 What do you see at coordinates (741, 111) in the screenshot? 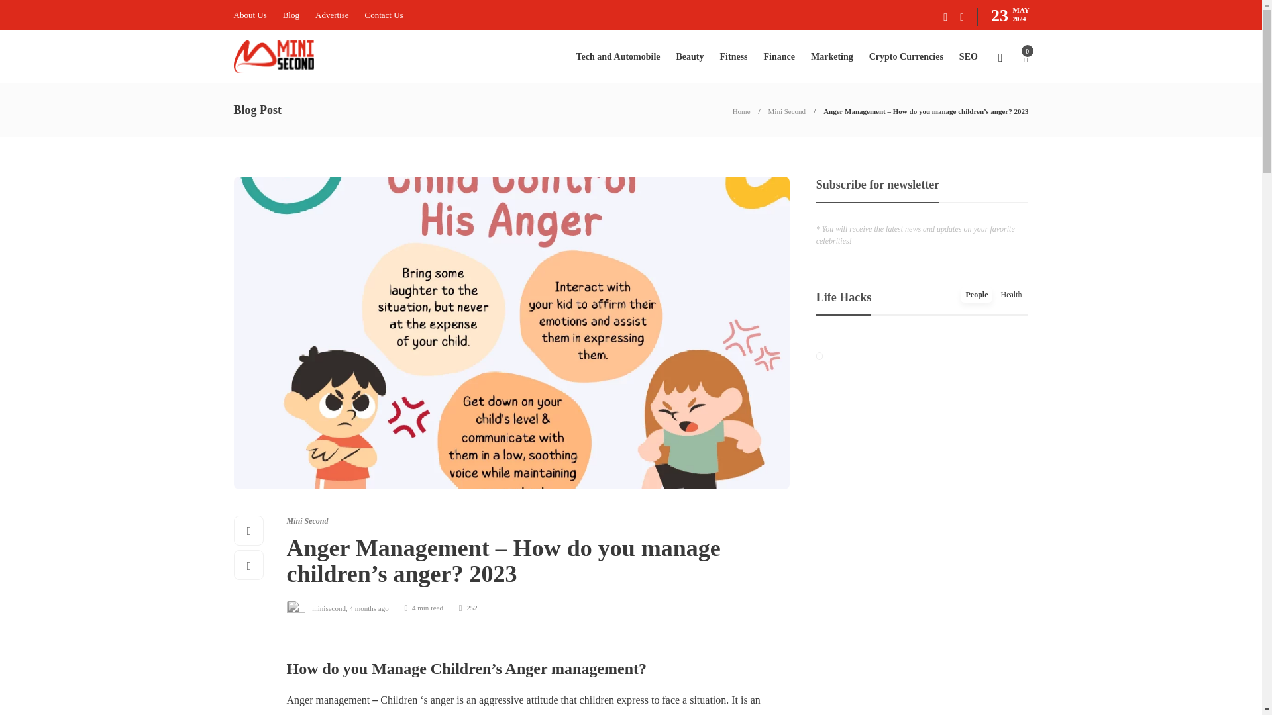
I see `Home` at bounding box center [741, 111].